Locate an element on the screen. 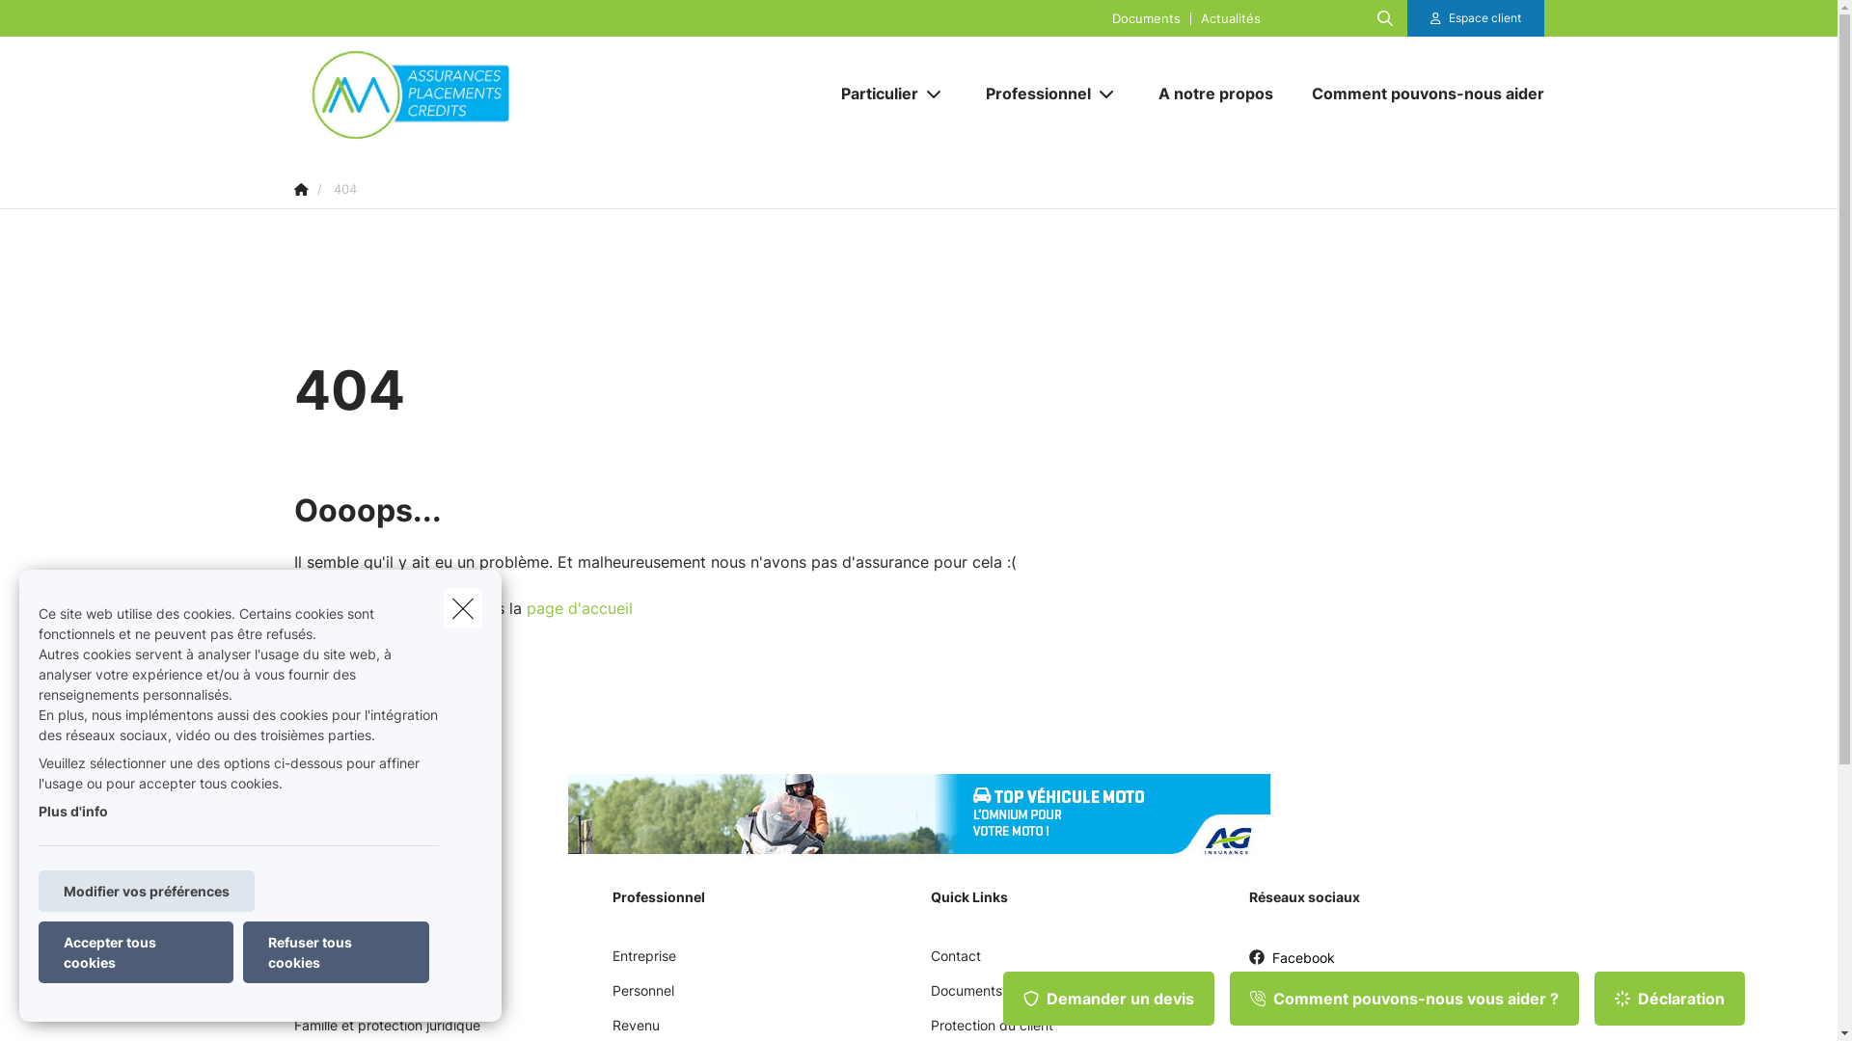 The height and width of the screenshot is (1041, 1852). Habitation is located at coordinates (326, 998).